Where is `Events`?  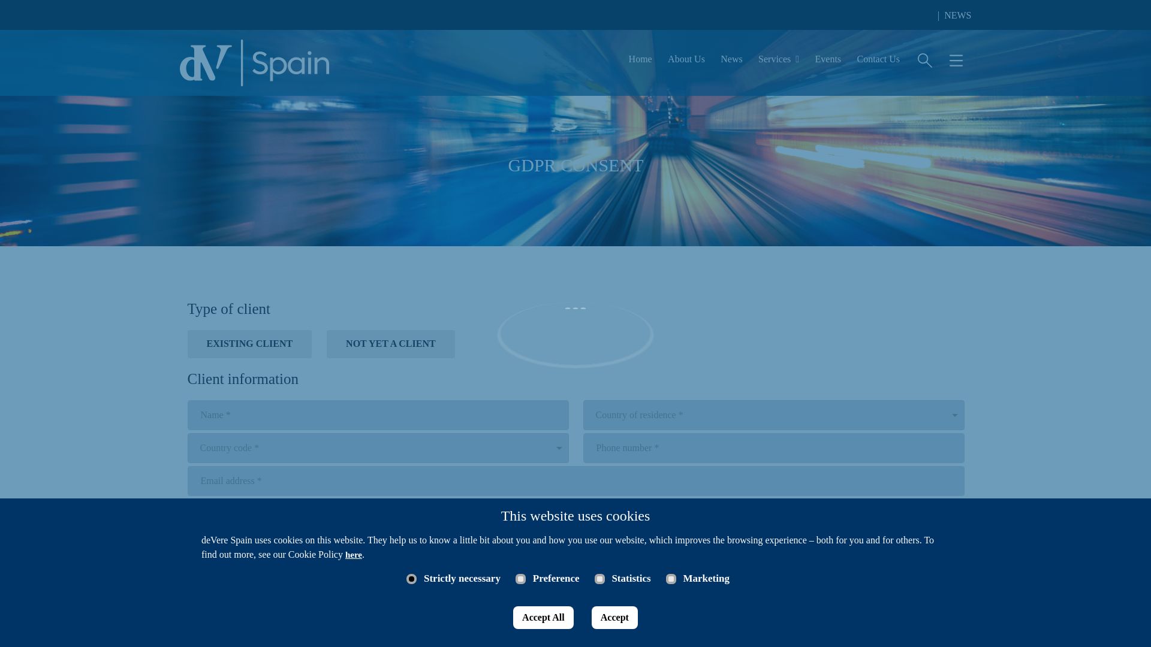
Events is located at coordinates (828, 63).